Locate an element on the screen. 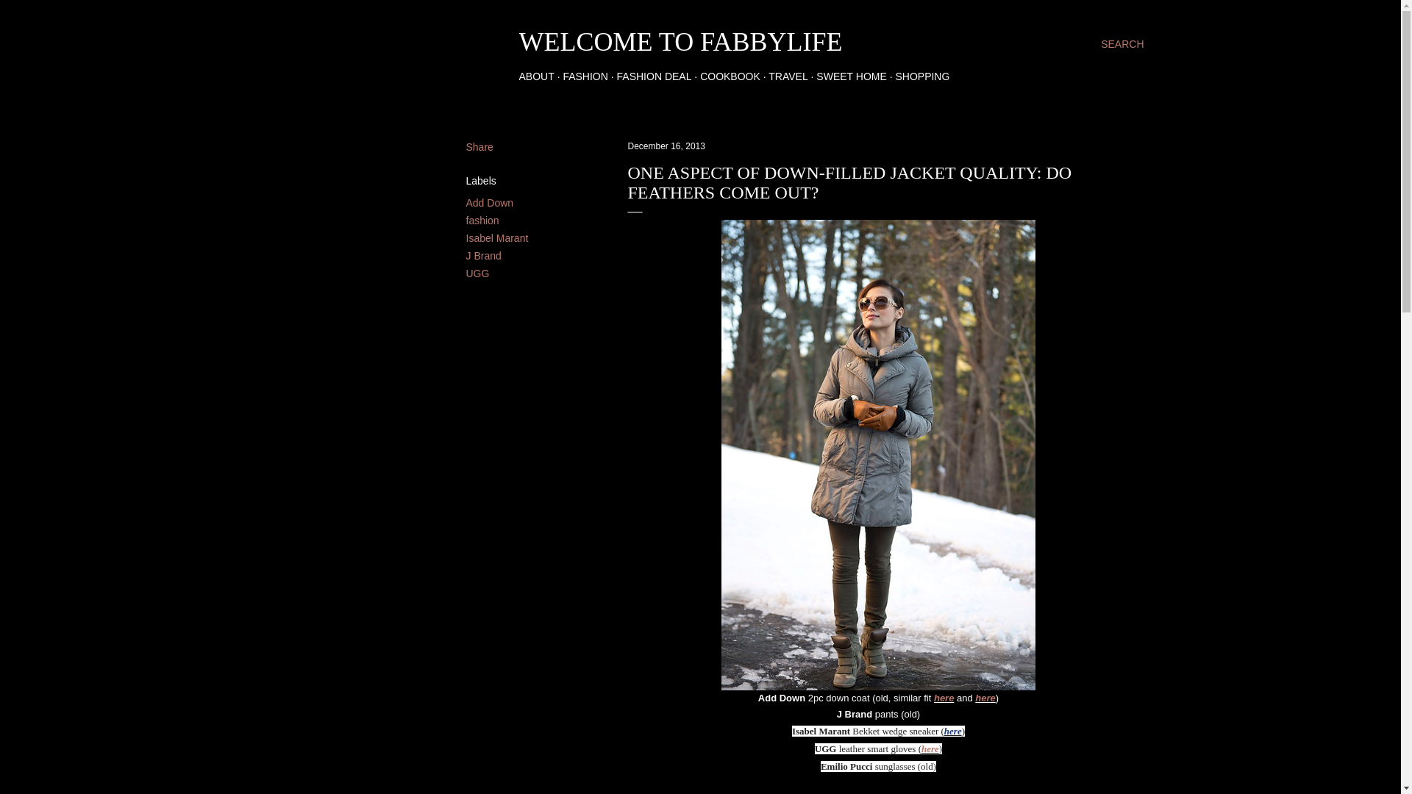  here is located at coordinates (944, 697).